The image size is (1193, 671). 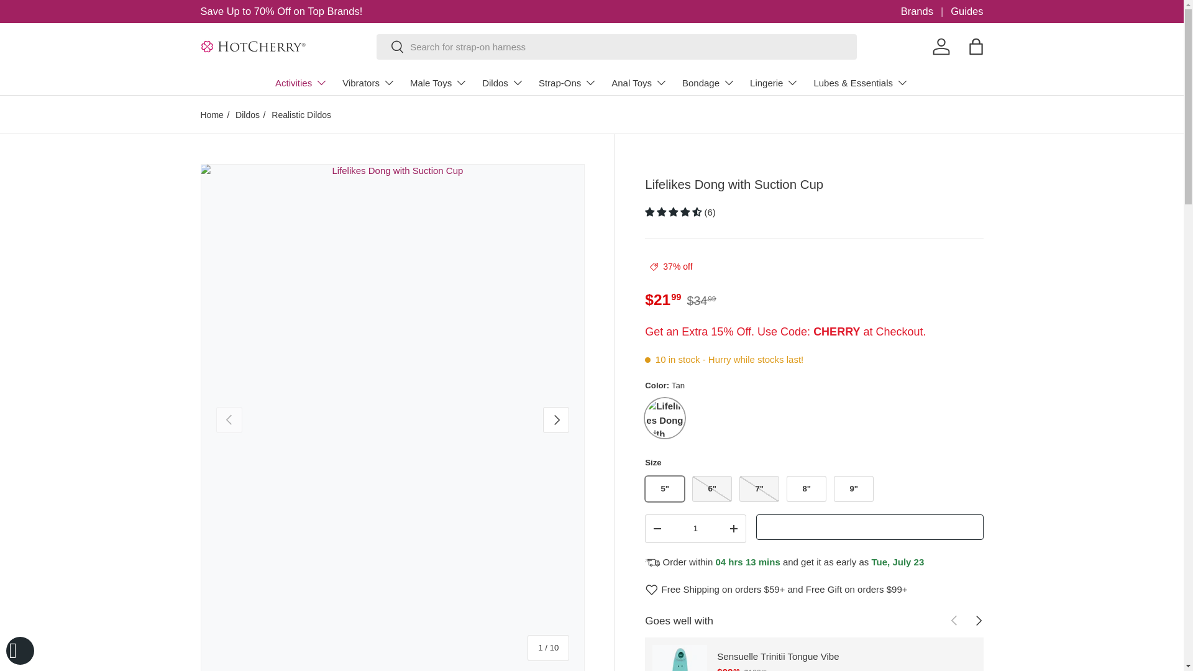 I want to click on 1, so click(x=695, y=528).